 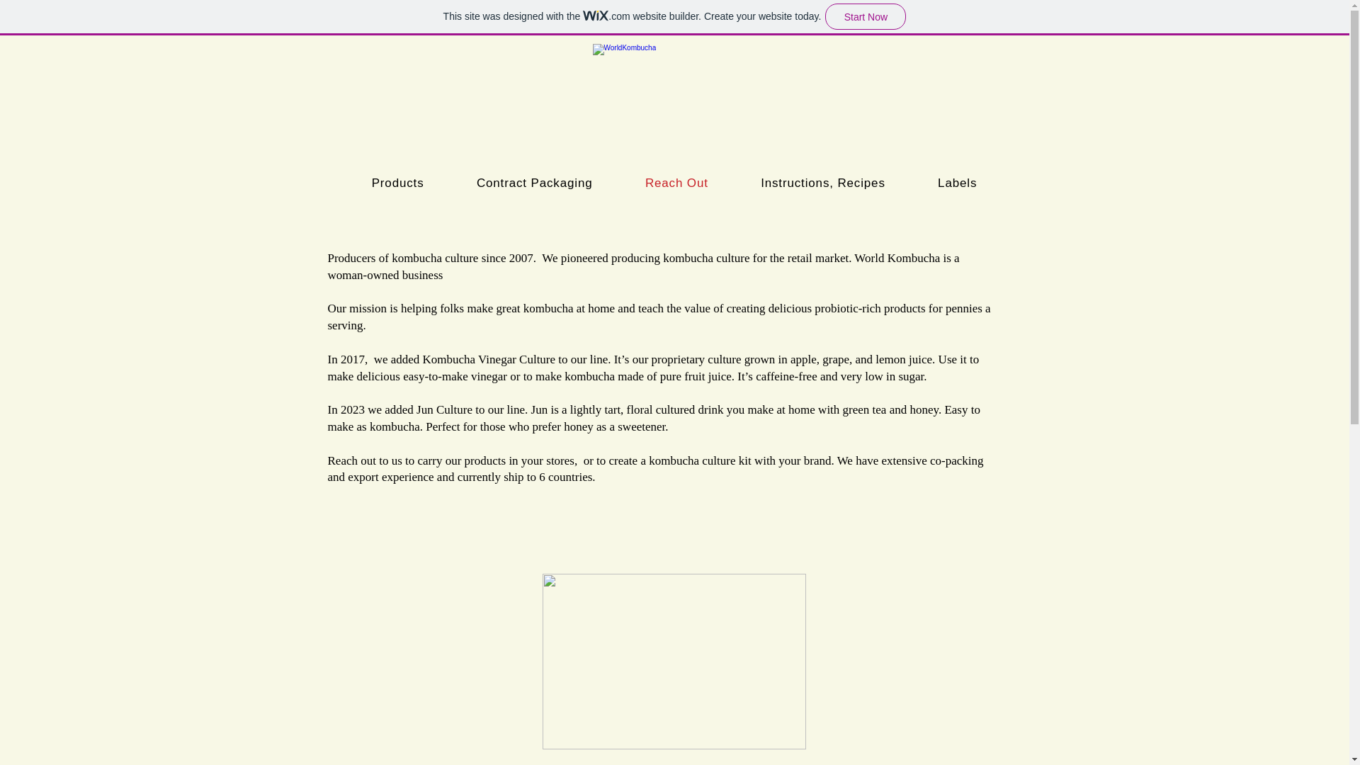 What do you see at coordinates (397, 183) in the screenshot?
I see `Products` at bounding box center [397, 183].